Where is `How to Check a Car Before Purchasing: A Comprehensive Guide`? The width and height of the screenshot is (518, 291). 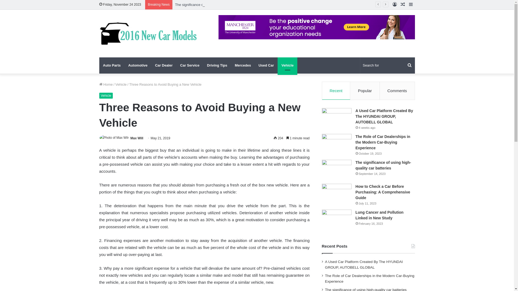 How to Check a Car Before Purchasing: A Comprehensive Guide is located at coordinates (383, 192).